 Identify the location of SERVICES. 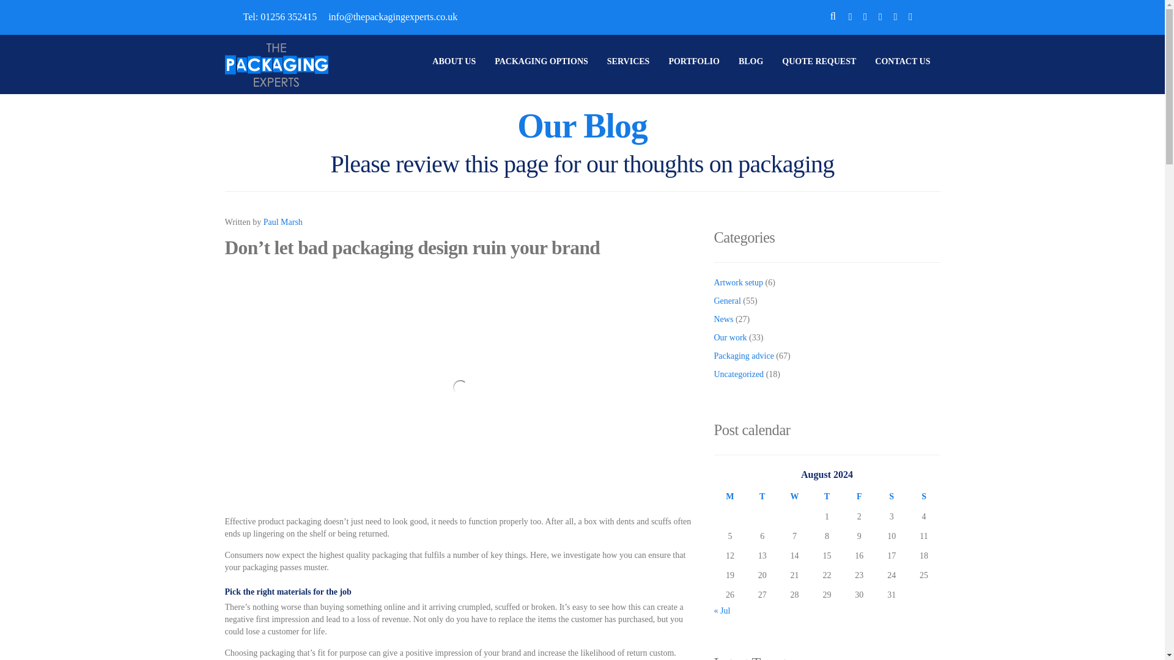
(628, 61).